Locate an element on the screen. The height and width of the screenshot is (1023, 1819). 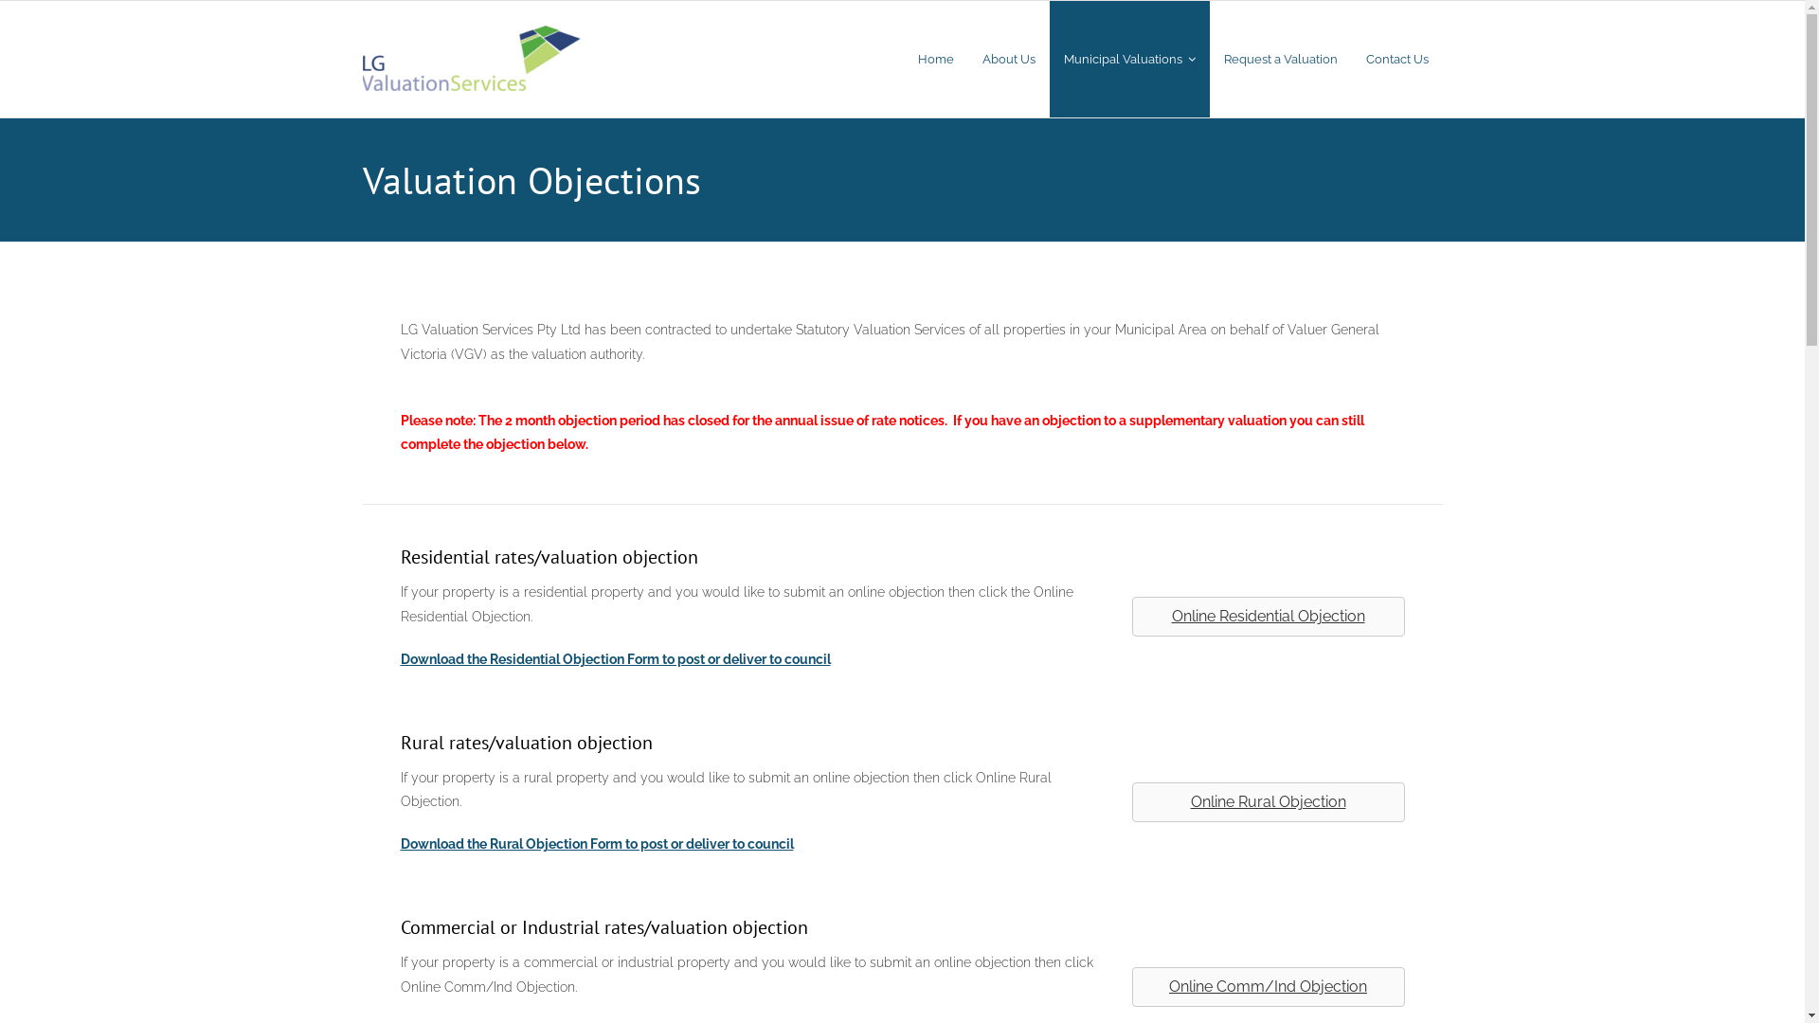
Contact Us is located at coordinates (1396, 59).